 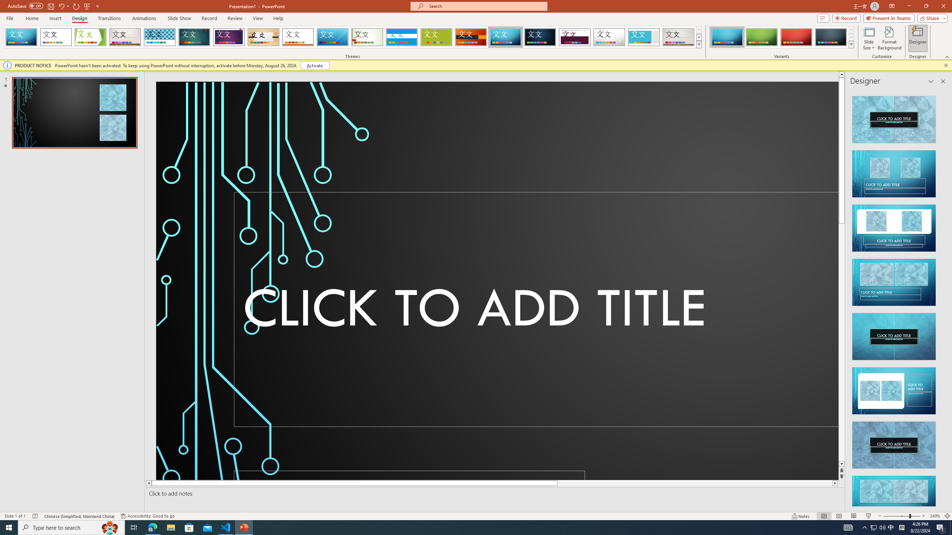 What do you see at coordinates (148, 516) in the screenshot?
I see `Accessibility Checker Accessibility: Good to go` at bounding box center [148, 516].